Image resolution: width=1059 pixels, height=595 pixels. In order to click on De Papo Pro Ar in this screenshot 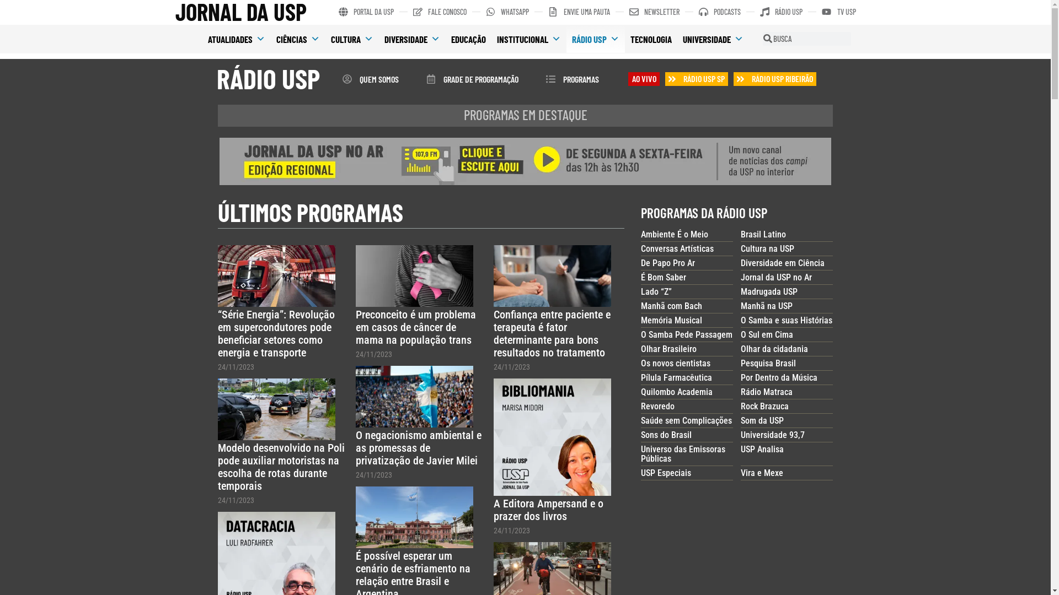, I will do `click(668, 263)`.